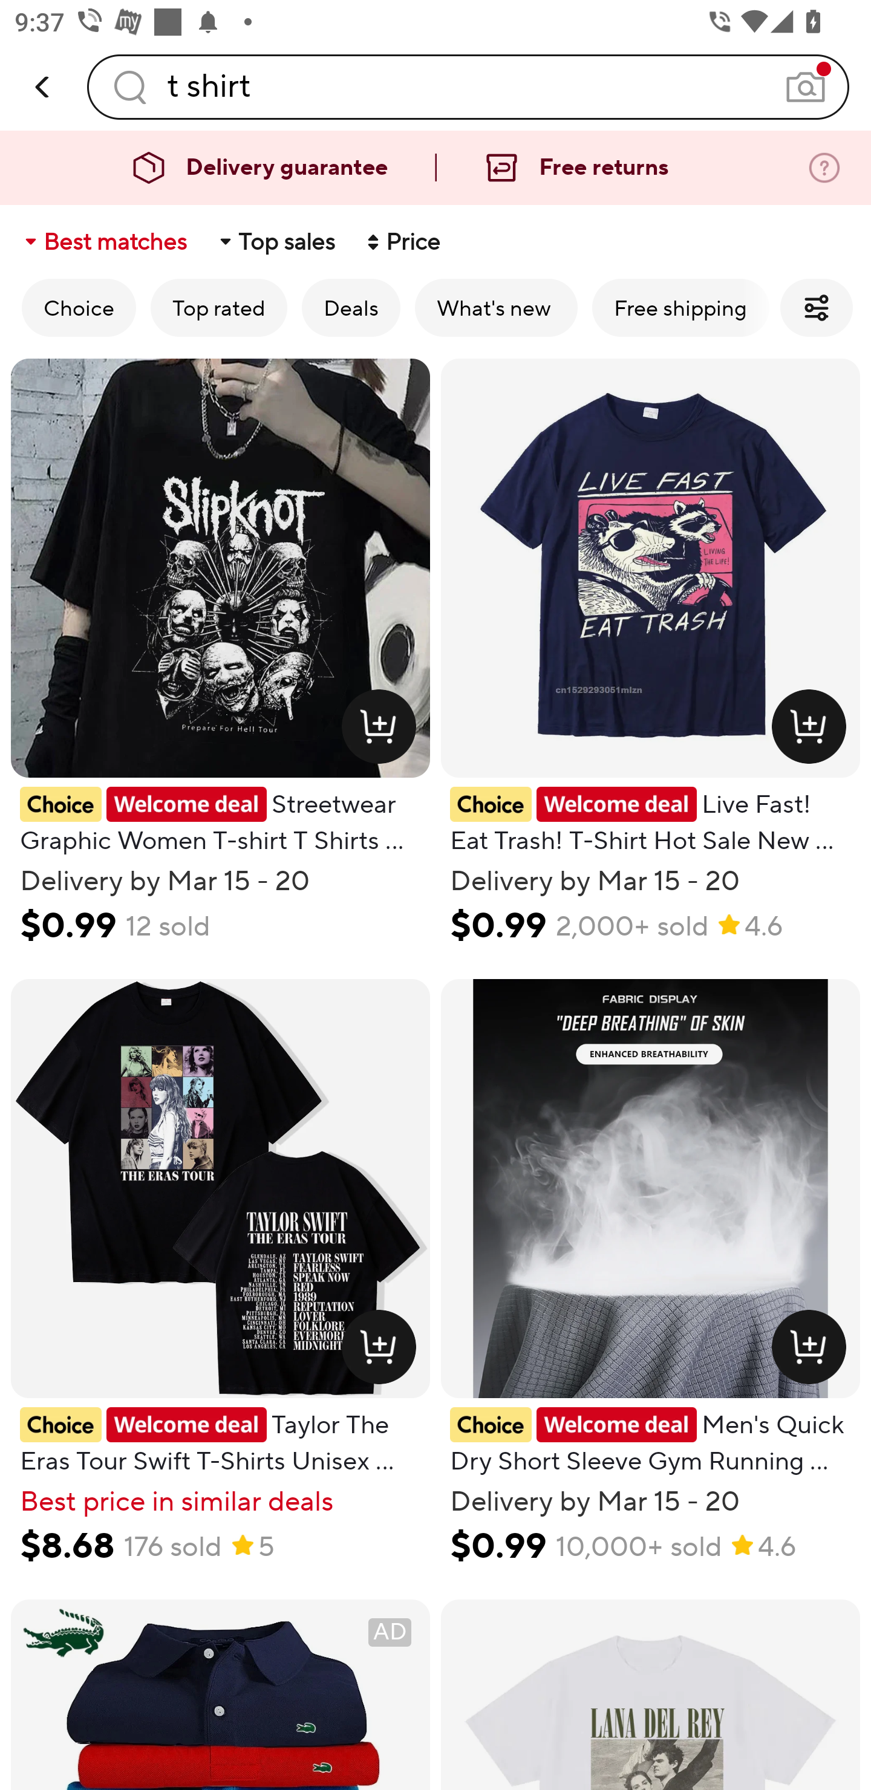  What do you see at coordinates (468, 86) in the screenshot?
I see `t shirt Search query` at bounding box center [468, 86].